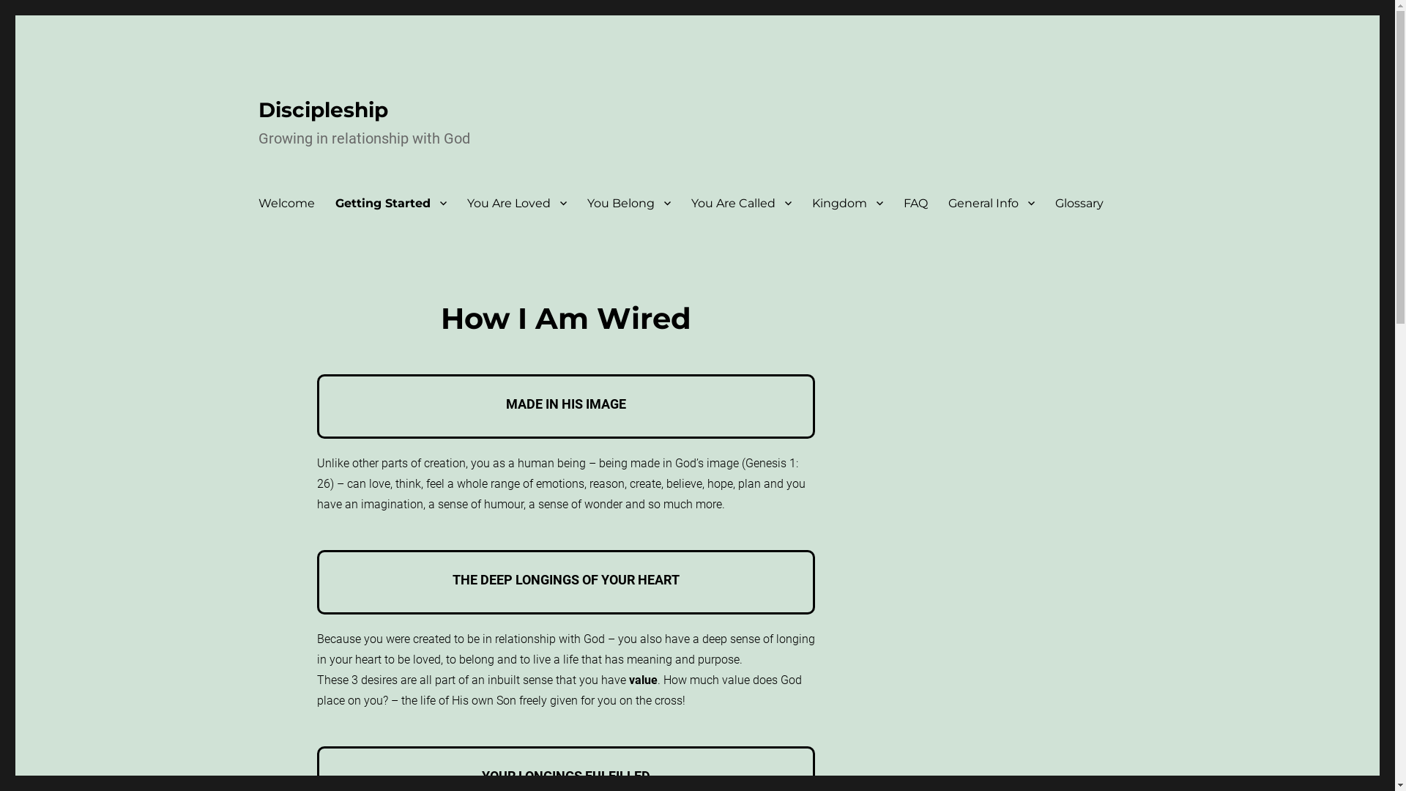 Image resolution: width=1406 pixels, height=791 pixels. I want to click on FAQ, so click(915, 203).